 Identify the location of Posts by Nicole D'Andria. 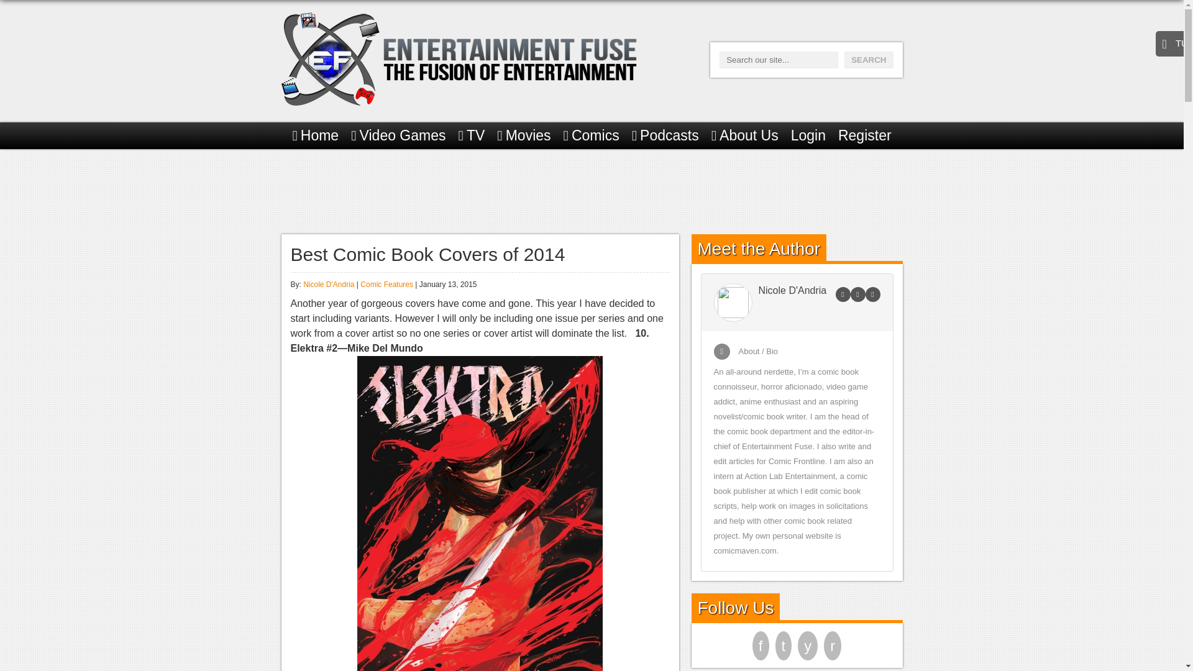
(328, 285).